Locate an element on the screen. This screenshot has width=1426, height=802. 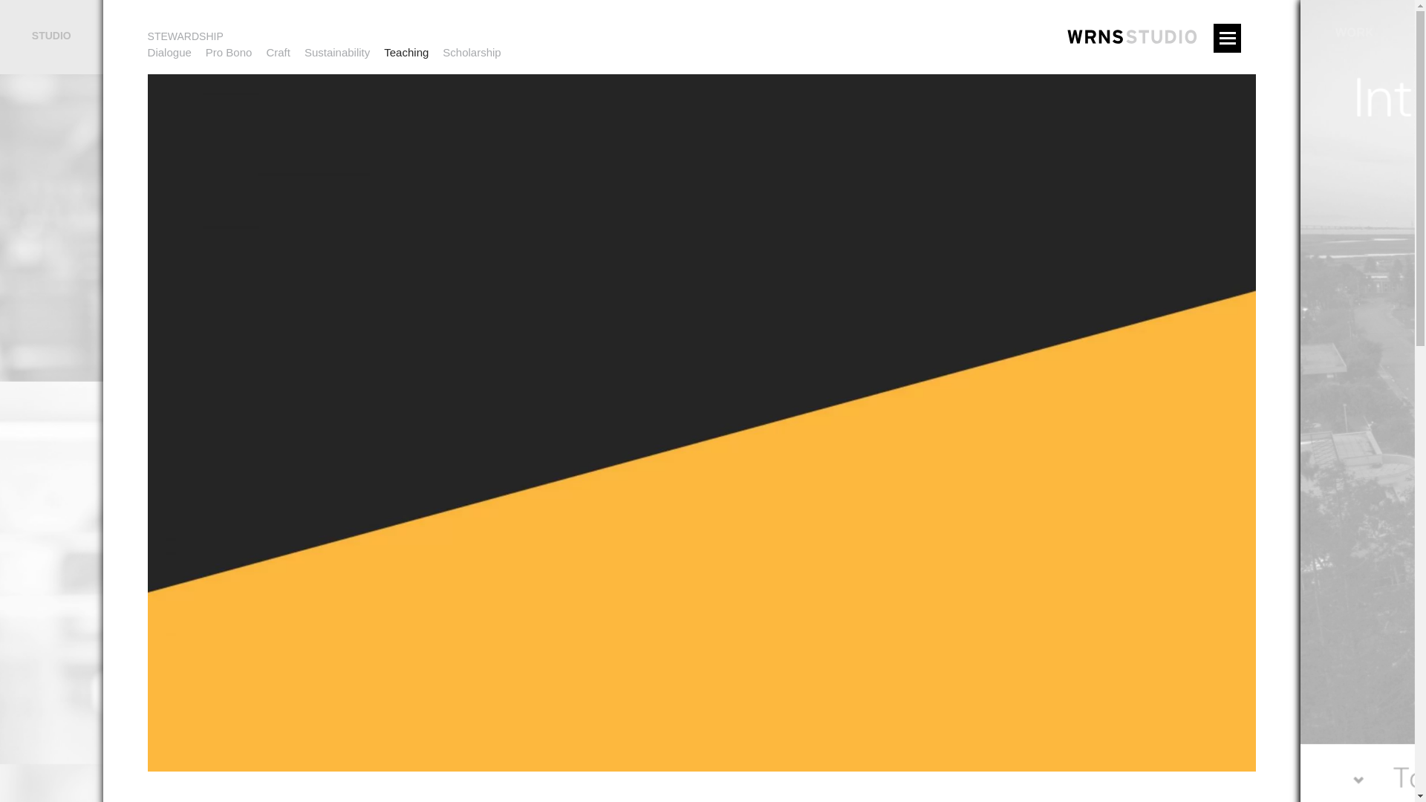
Pro Bono is located at coordinates (229, 52).